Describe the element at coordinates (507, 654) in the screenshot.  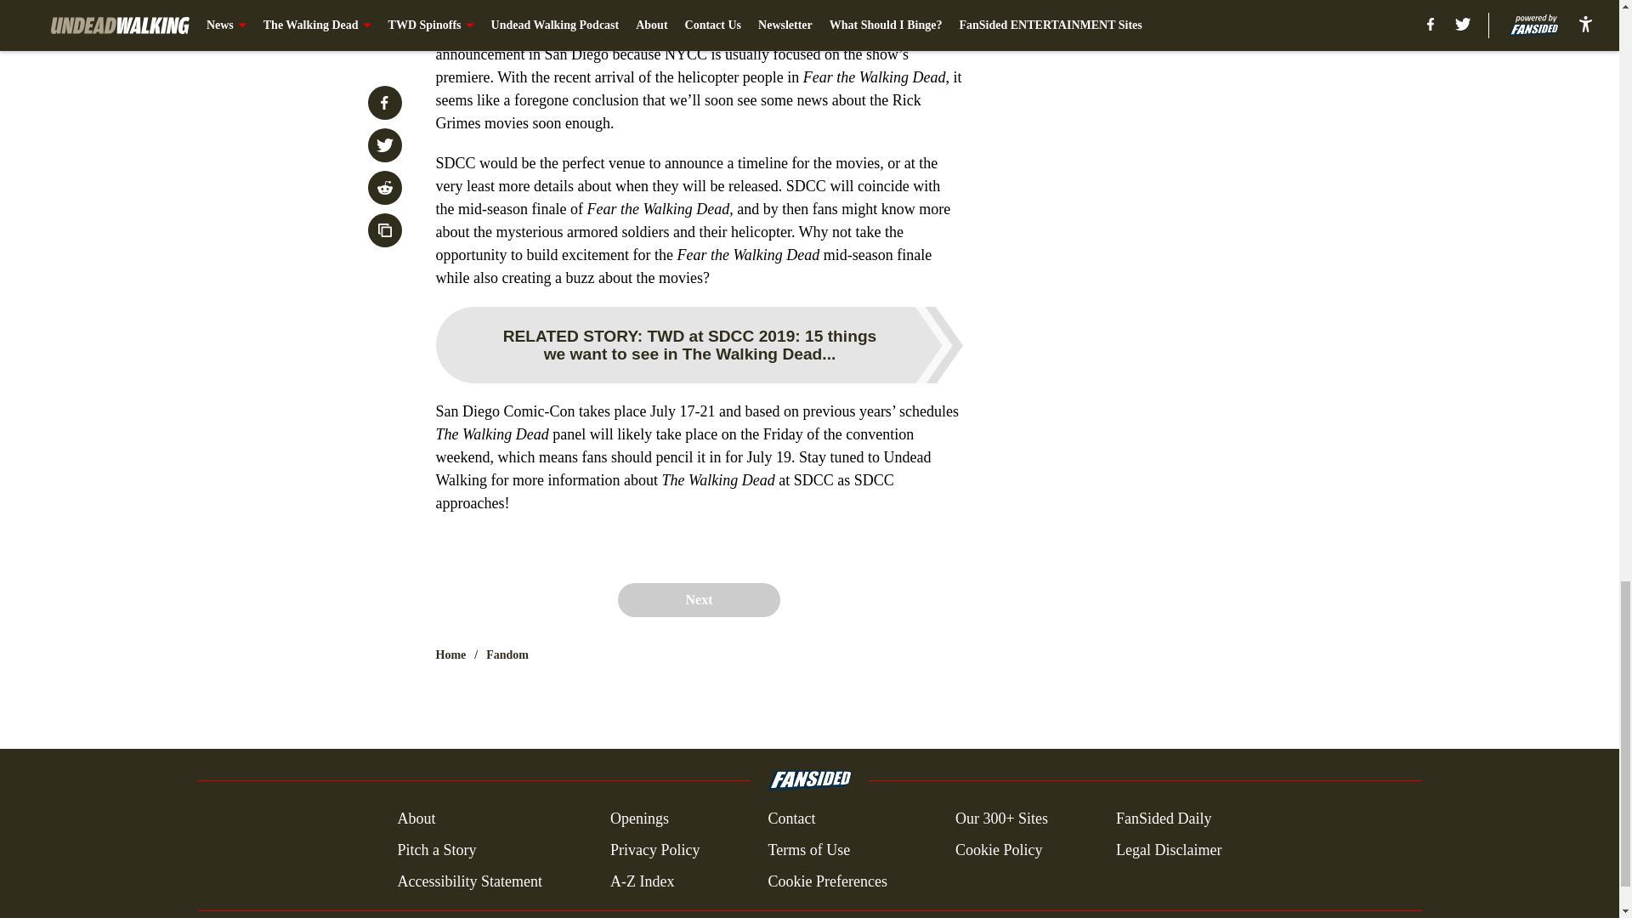
I see `Fandom` at that location.